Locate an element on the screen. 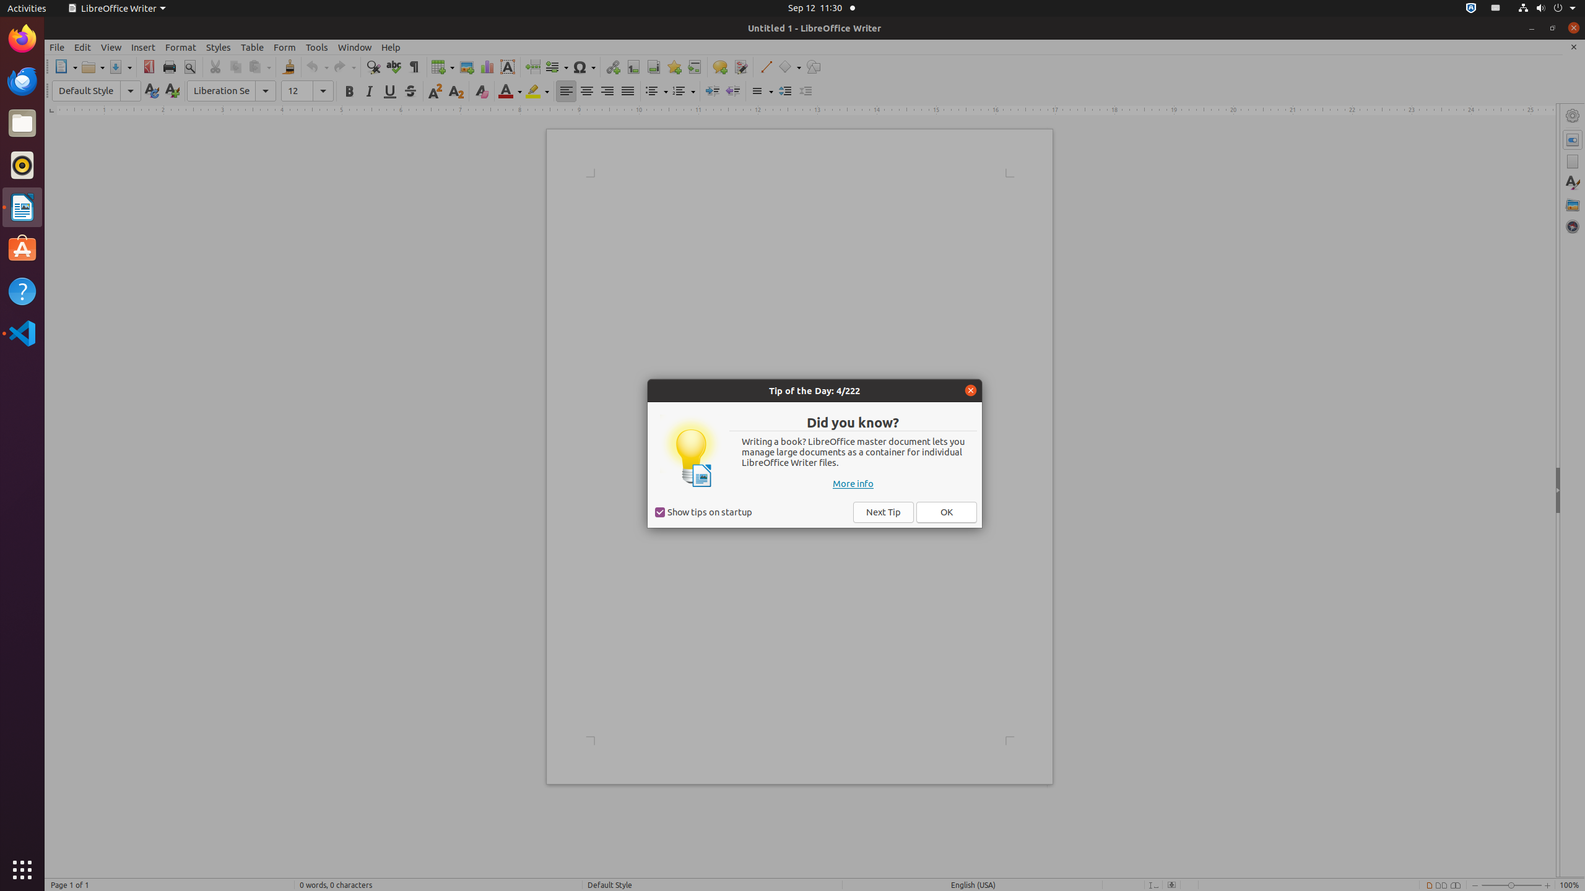 This screenshot has height=891, width=1585. IsaHelpMain.desktop is located at coordinates (83, 186).